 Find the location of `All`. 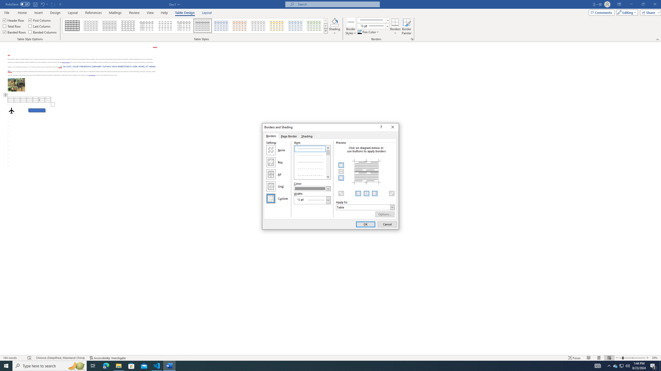

All is located at coordinates (147, 26).